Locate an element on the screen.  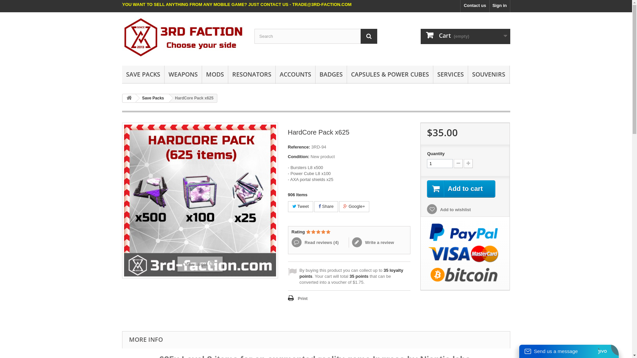
Google+ is located at coordinates (354, 207).